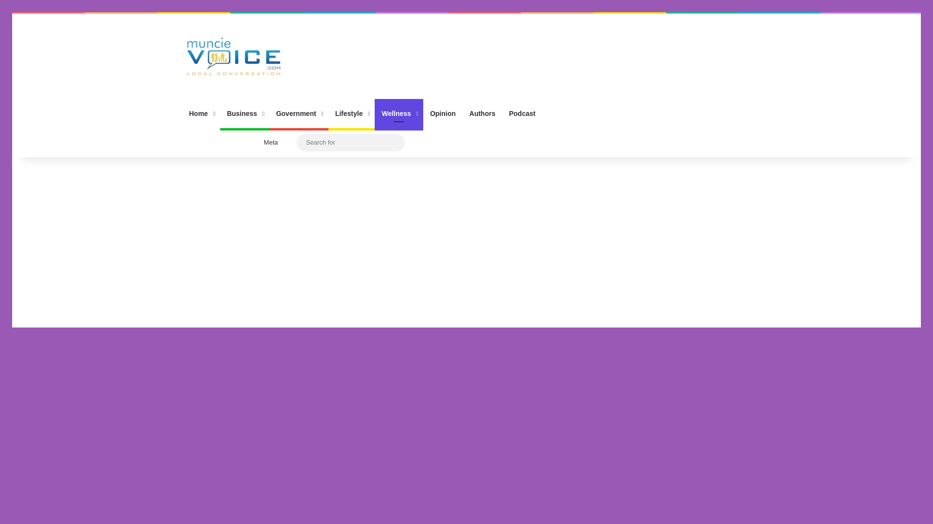  I want to click on Lifestyle, so click(351, 114).